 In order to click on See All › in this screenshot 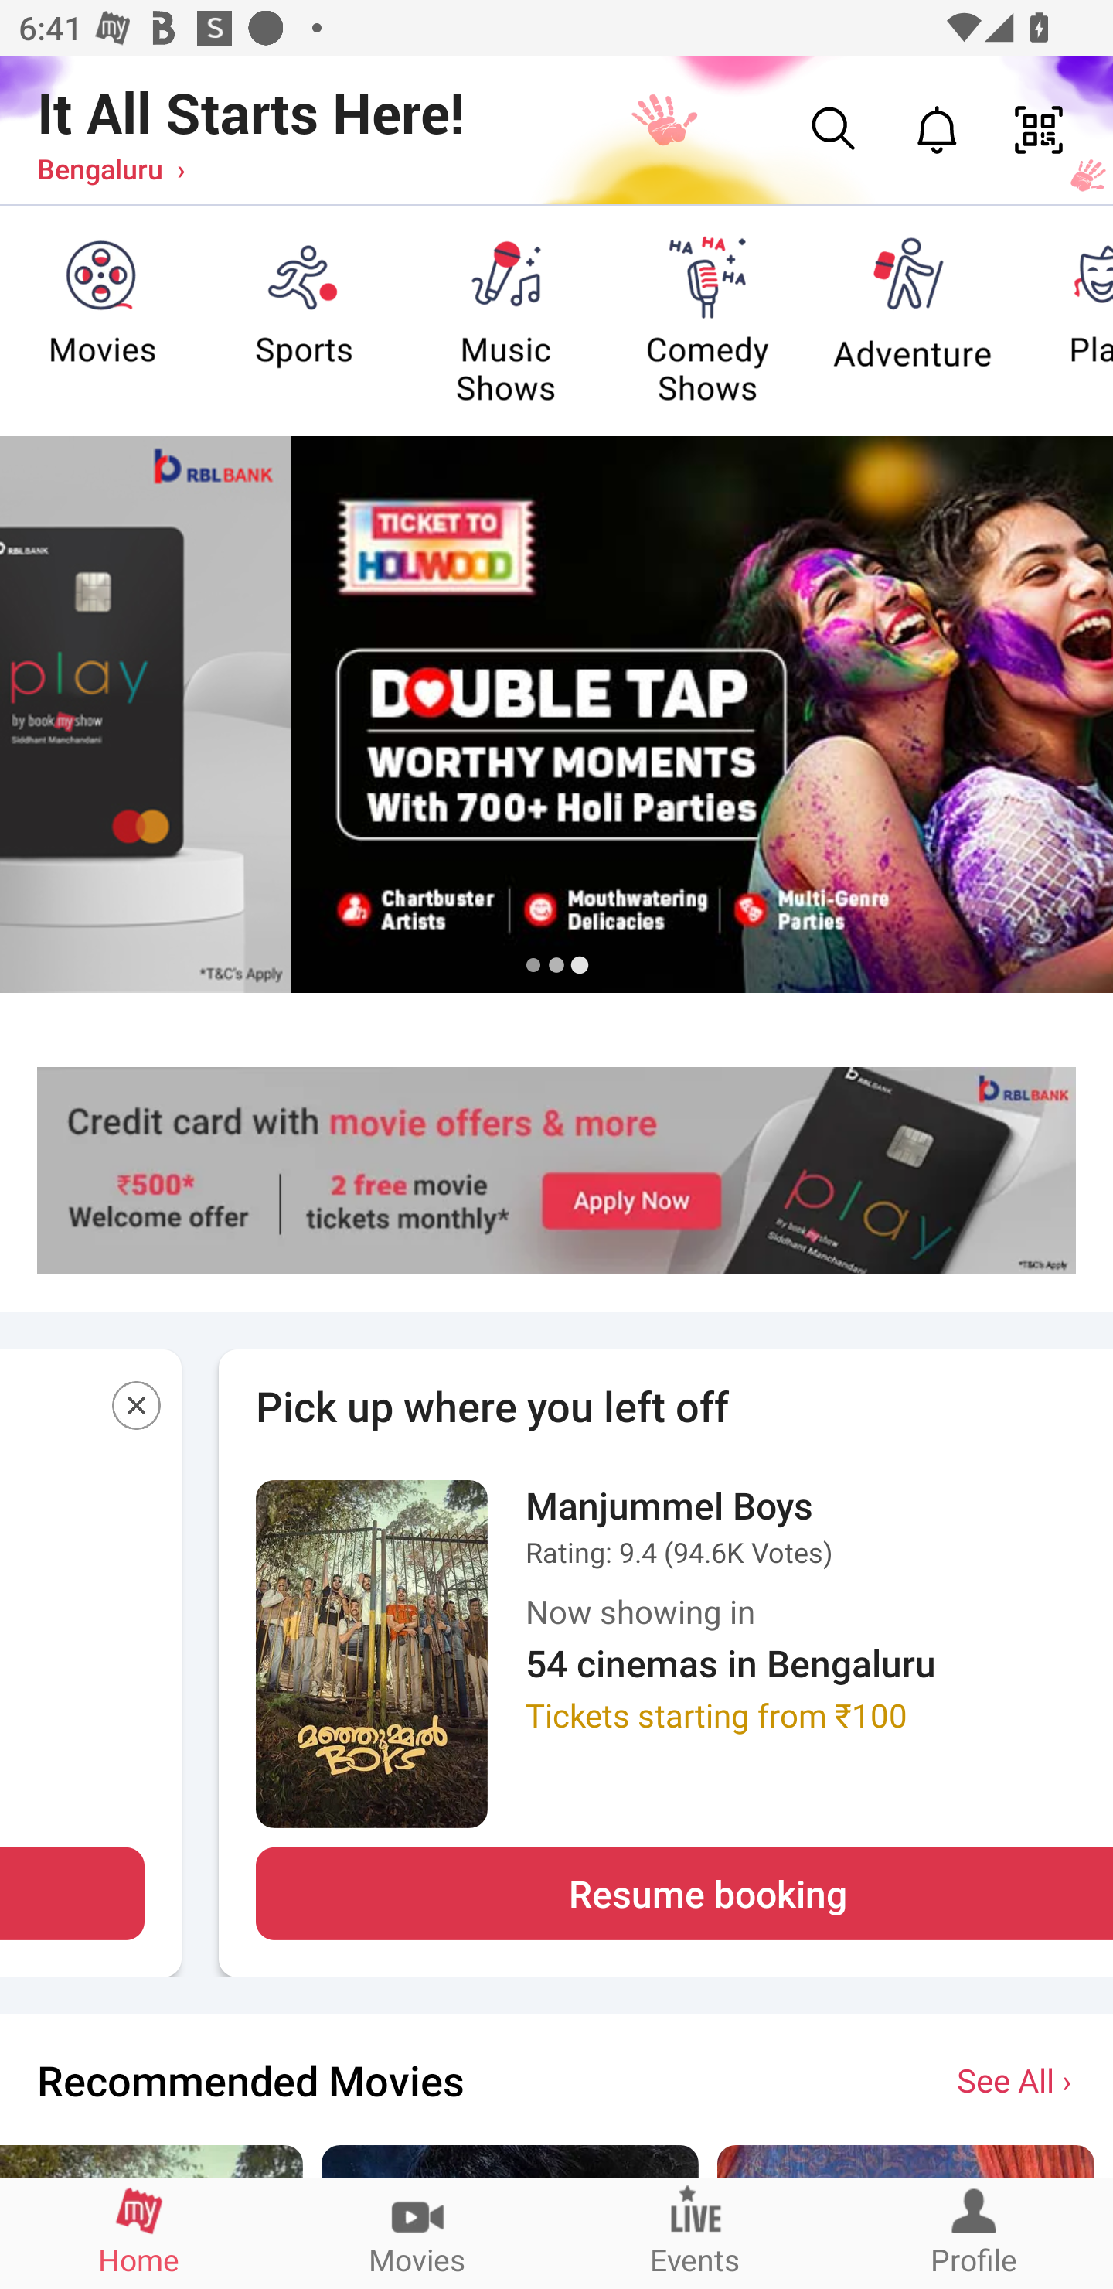, I will do `click(1016, 2079)`.